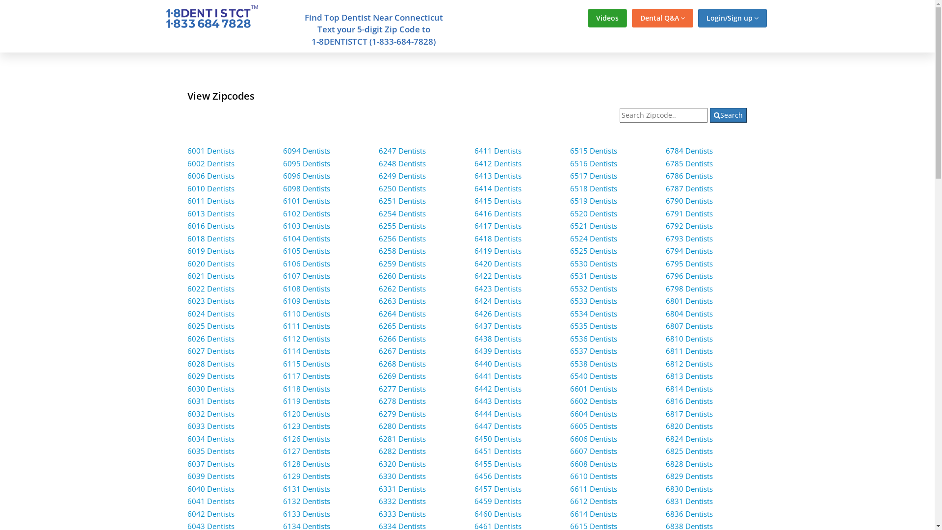 The height and width of the screenshot is (530, 942). I want to click on 6415 Dentists, so click(498, 201).